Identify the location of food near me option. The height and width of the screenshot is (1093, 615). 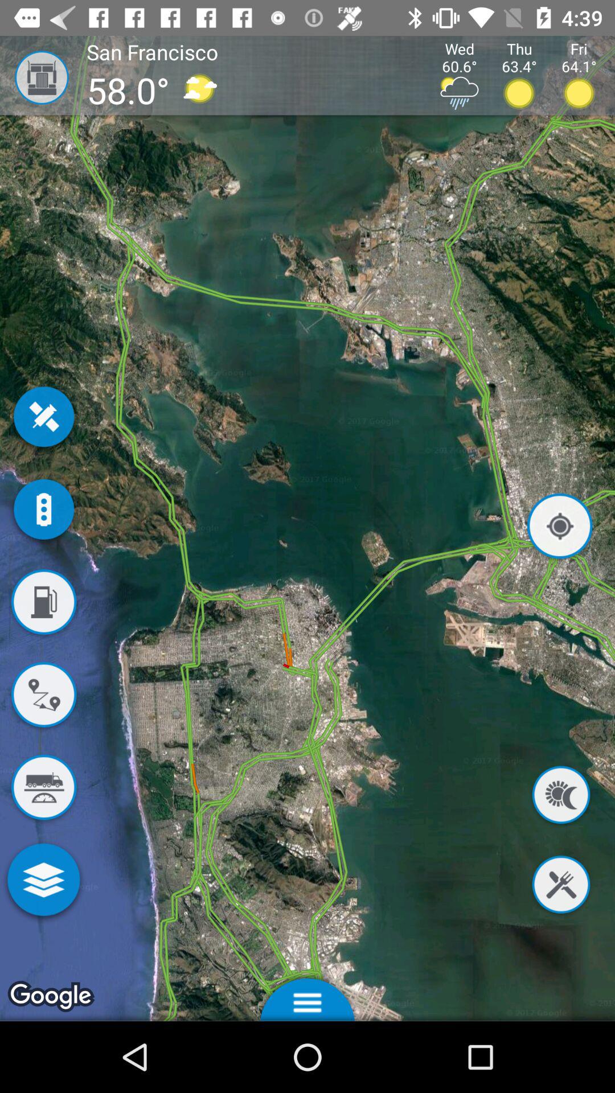
(561, 887).